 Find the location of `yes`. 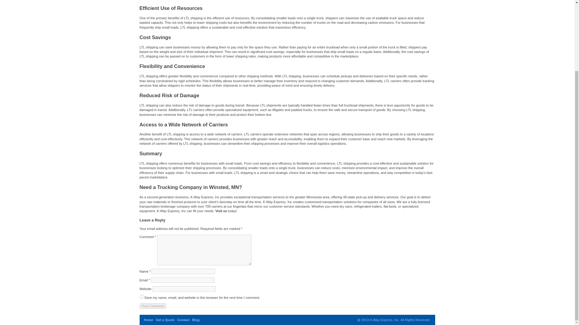

yes is located at coordinates (141, 297).